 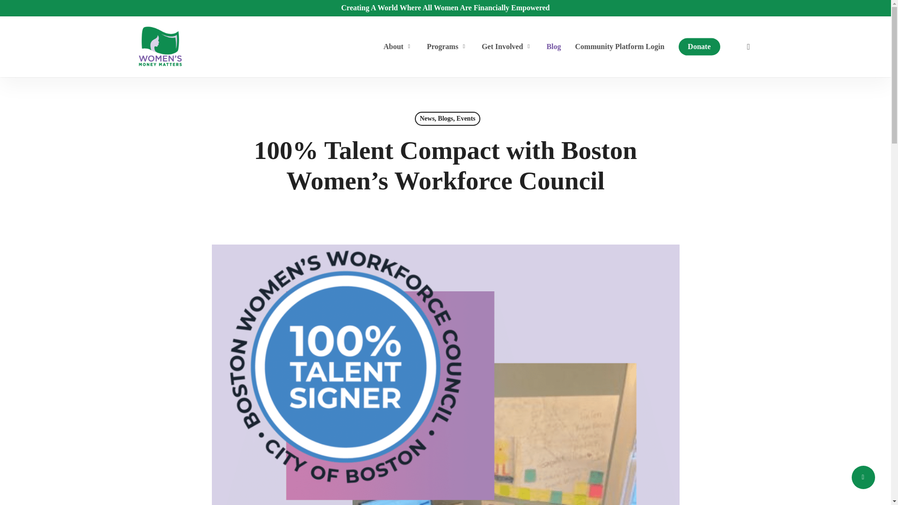 I want to click on search, so click(x=748, y=47).